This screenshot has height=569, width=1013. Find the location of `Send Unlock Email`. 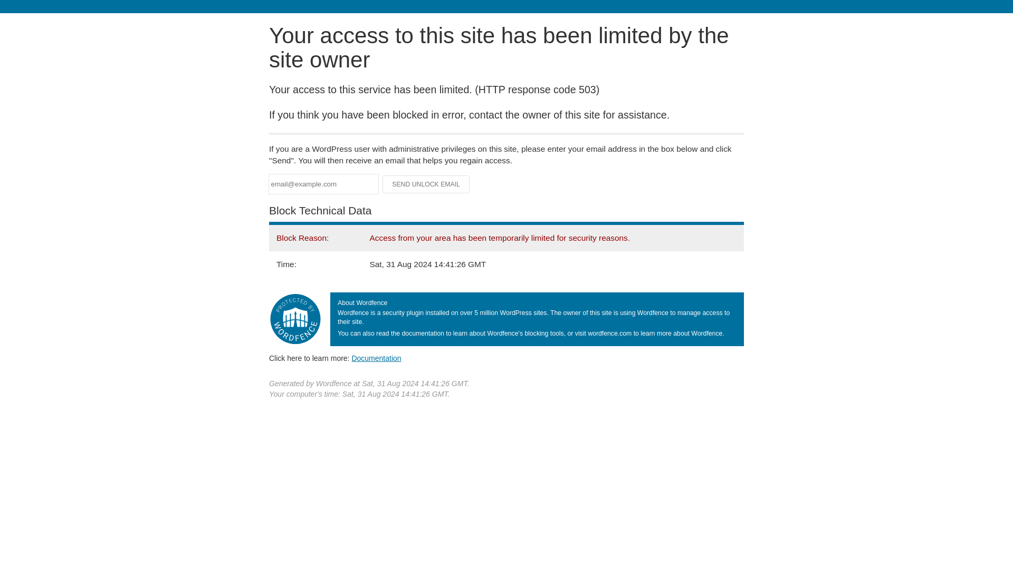

Send Unlock Email is located at coordinates (426, 184).